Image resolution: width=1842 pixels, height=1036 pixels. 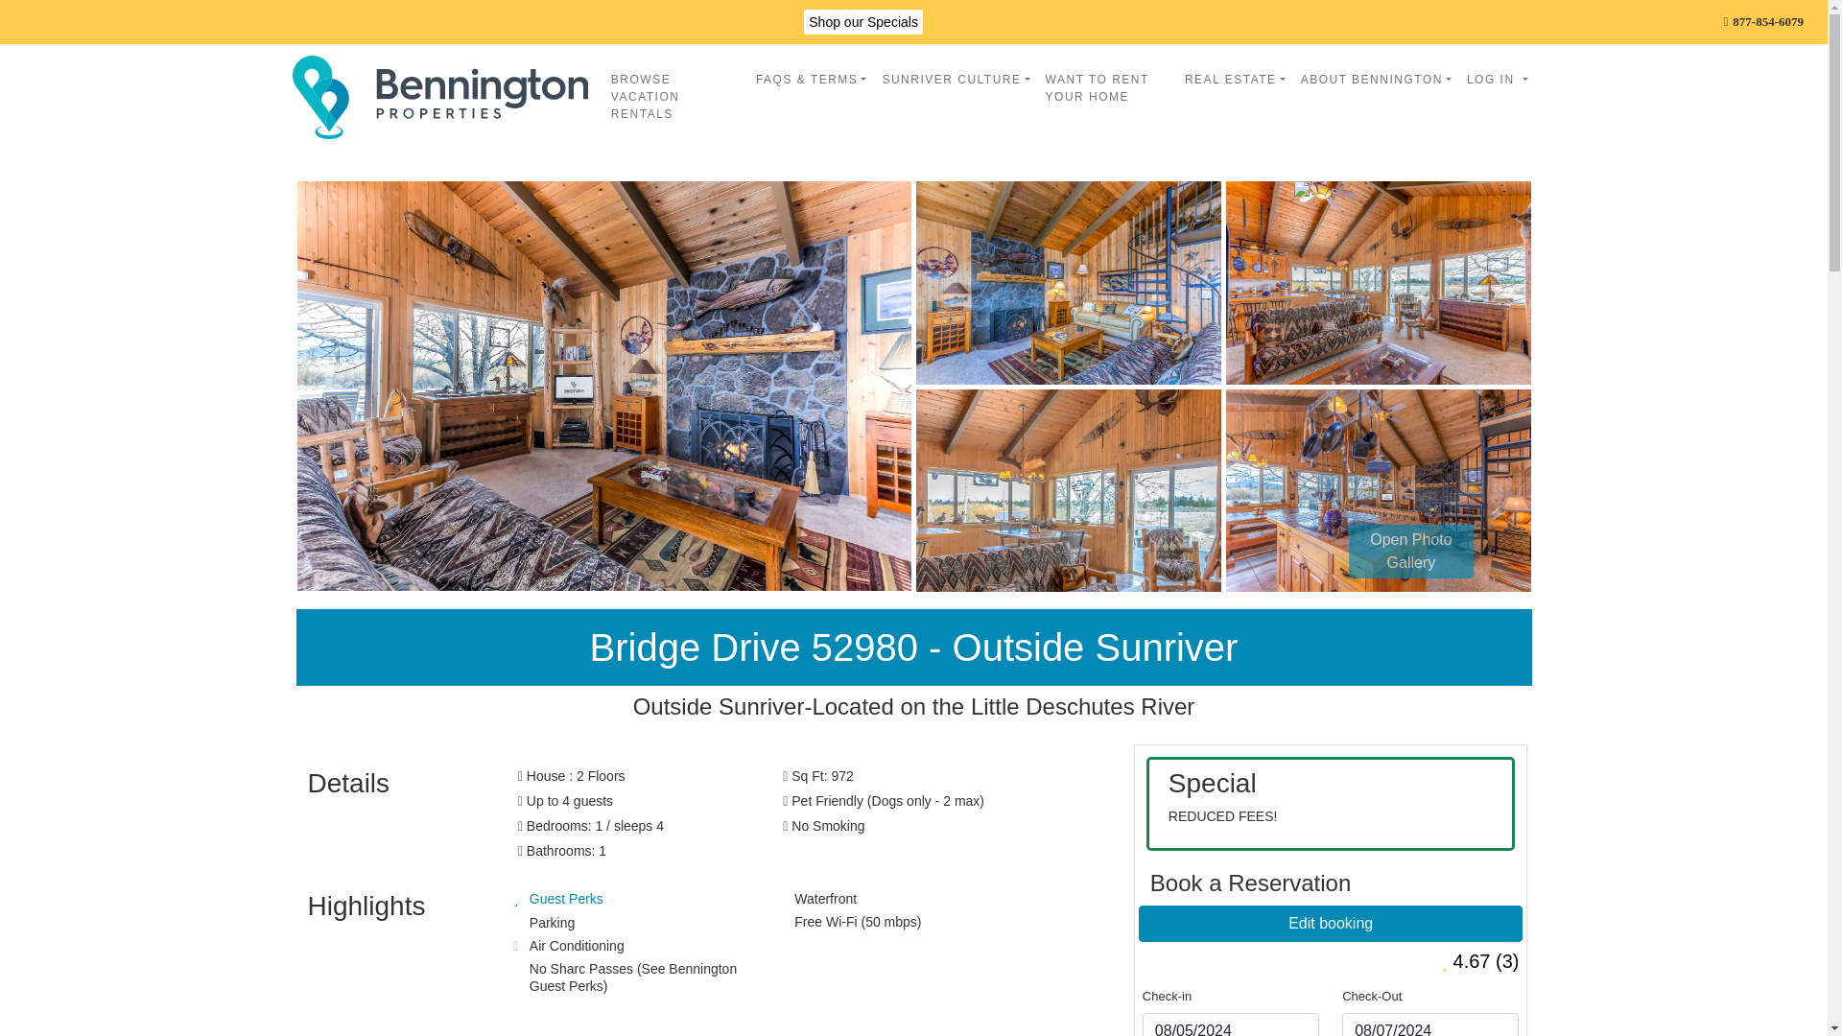 What do you see at coordinates (1234, 79) in the screenshot?
I see `REAL ESTATE` at bounding box center [1234, 79].